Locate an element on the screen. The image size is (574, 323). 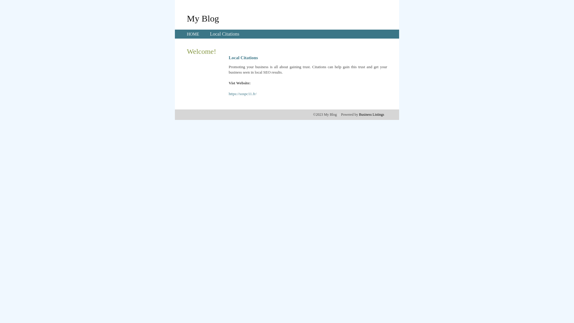
Business Listings is located at coordinates (372, 115).